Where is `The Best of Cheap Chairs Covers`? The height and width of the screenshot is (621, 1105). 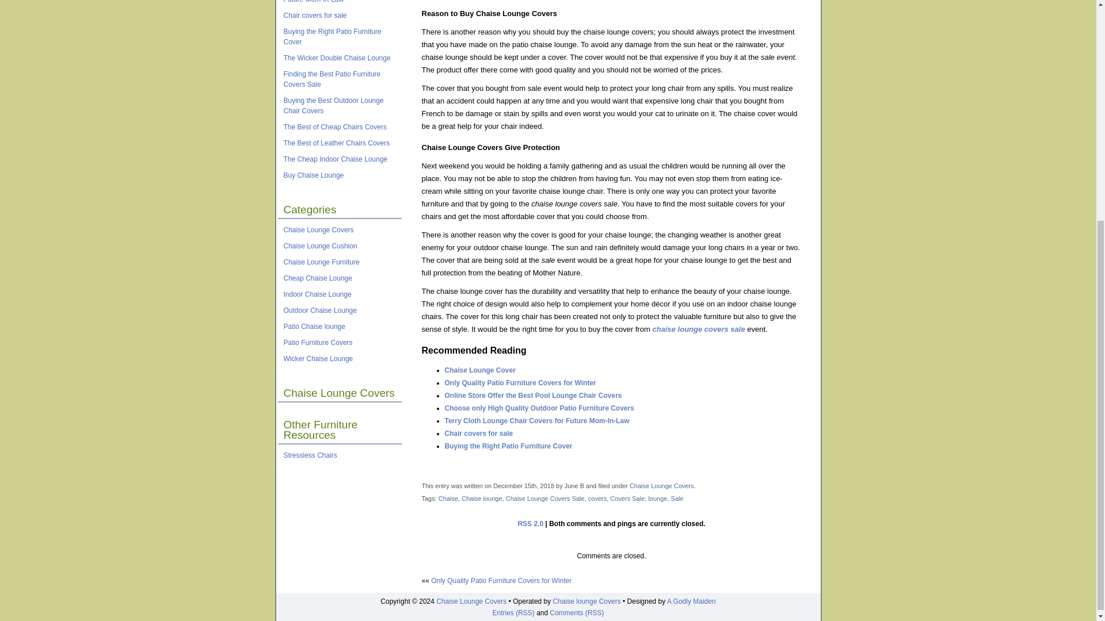 The Best of Cheap Chairs Covers is located at coordinates (334, 126).